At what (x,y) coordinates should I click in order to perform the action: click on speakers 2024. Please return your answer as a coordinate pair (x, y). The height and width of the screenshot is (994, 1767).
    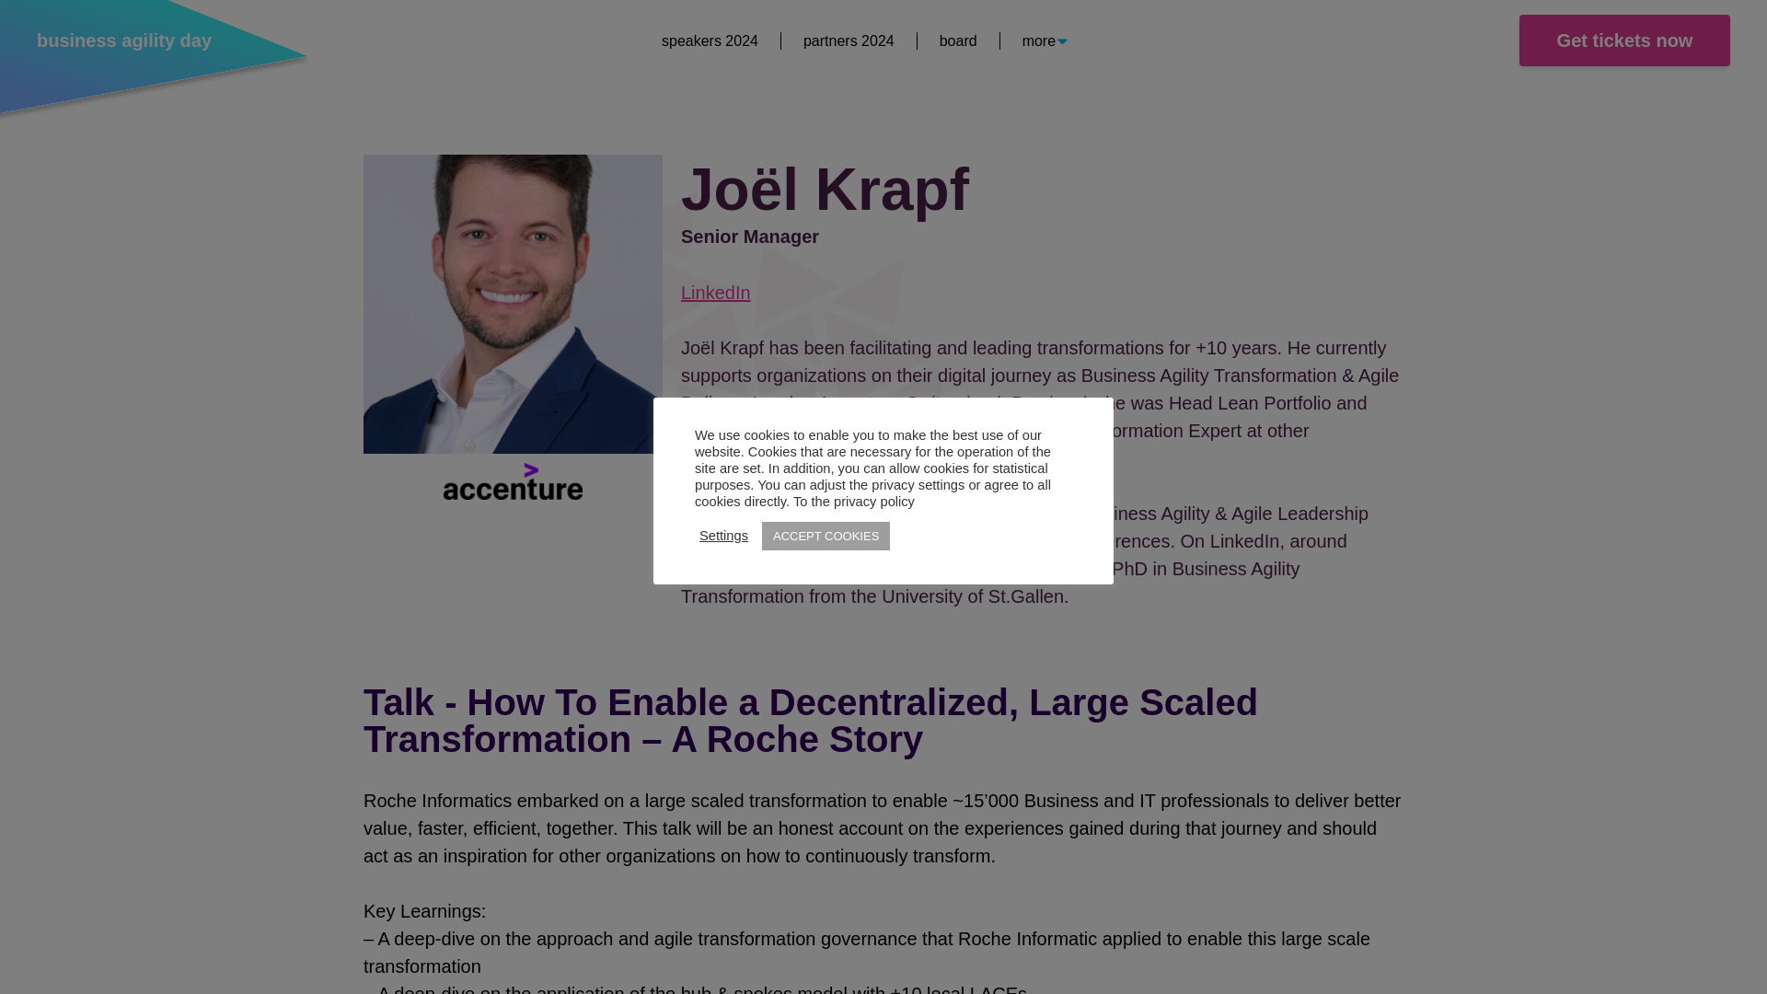
    Looking at the image, I should click on (709, 40).